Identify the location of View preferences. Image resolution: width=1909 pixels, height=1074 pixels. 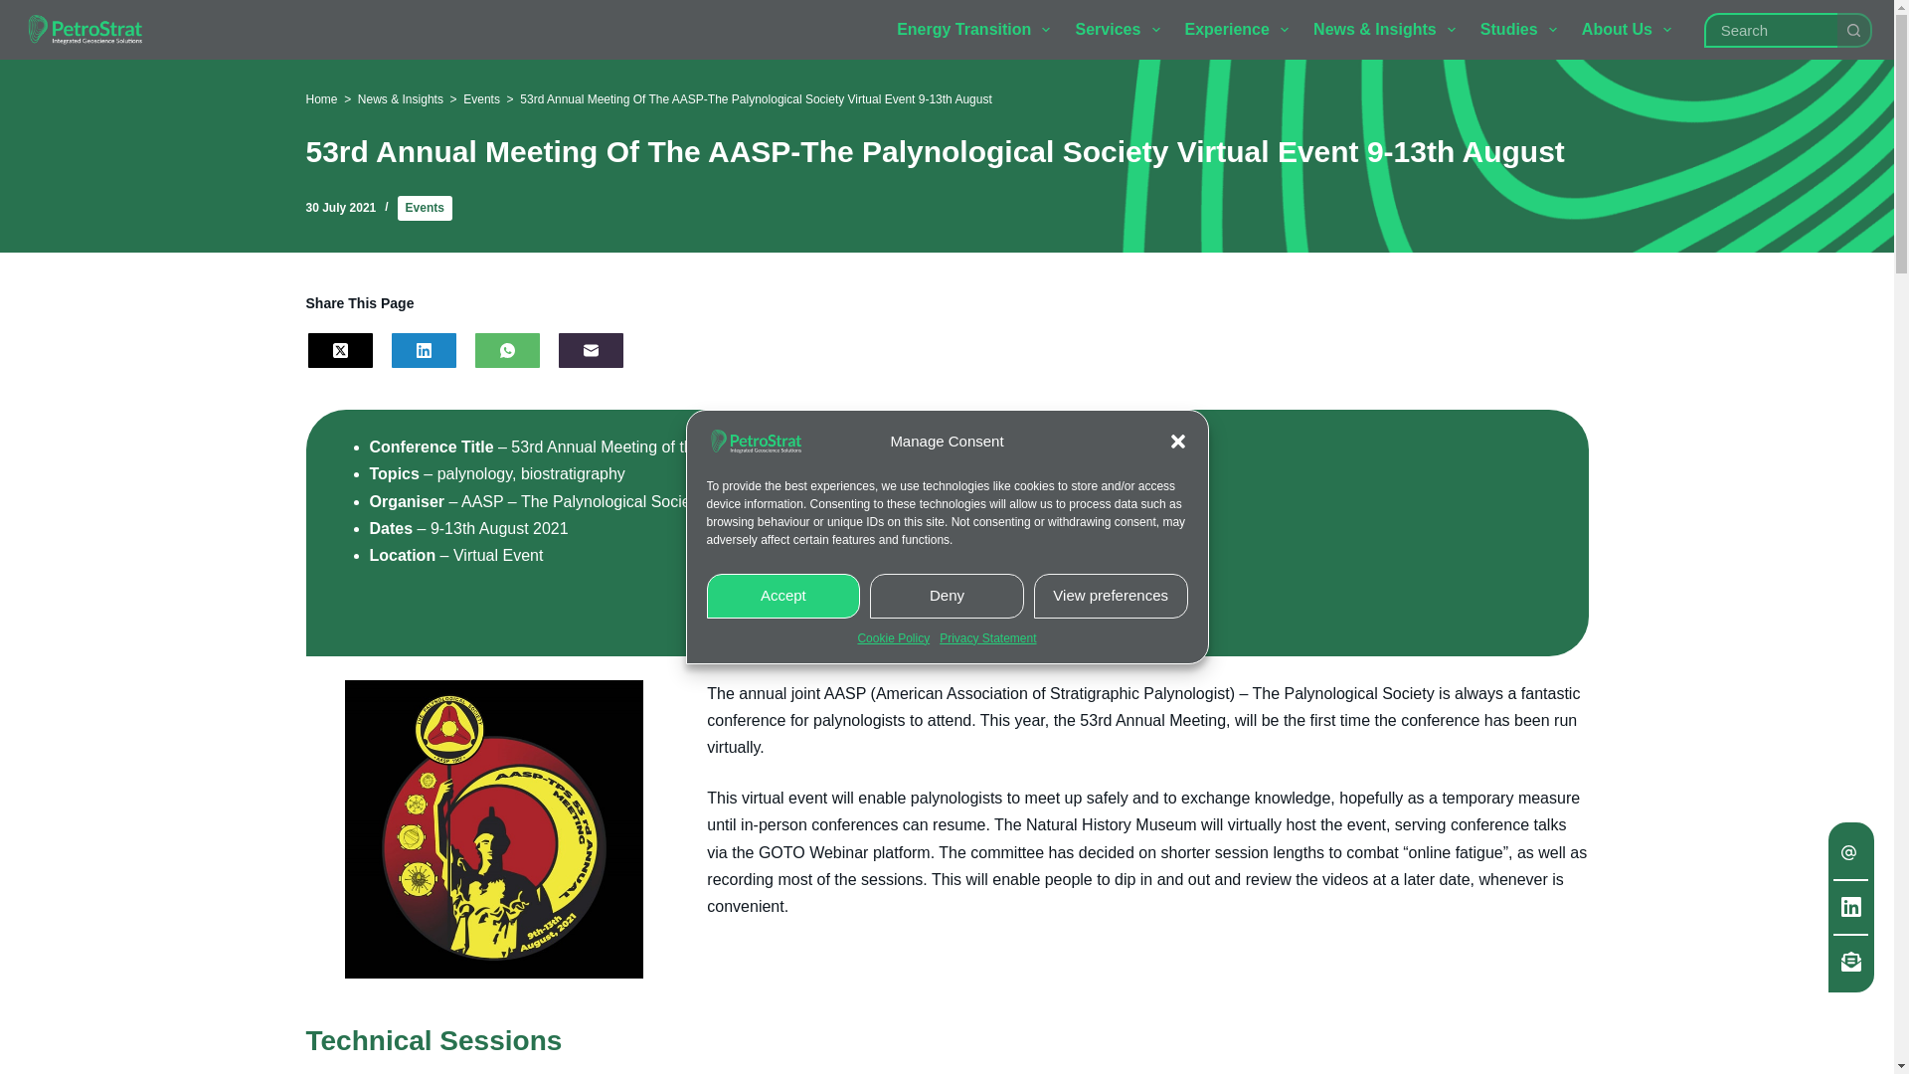
(1111, 596).